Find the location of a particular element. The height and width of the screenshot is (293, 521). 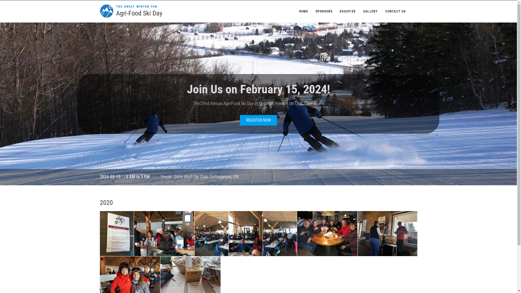

HOME is located at coordinates (304, 11).